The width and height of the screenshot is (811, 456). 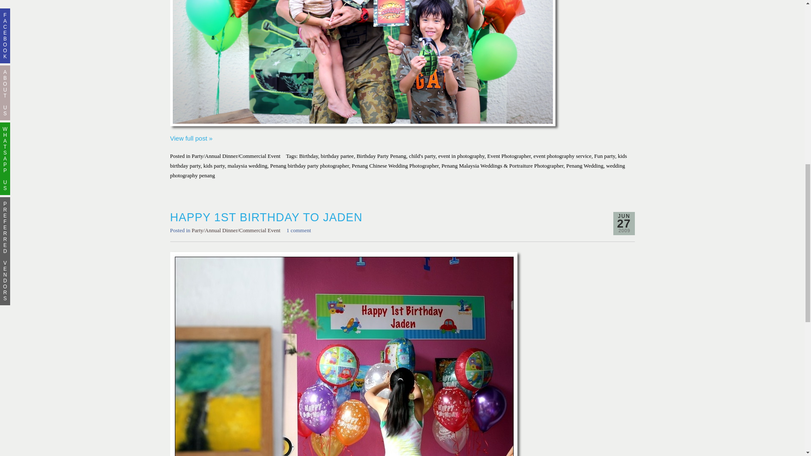 I want to click on Event Photographer, so click(x=509, y=155).